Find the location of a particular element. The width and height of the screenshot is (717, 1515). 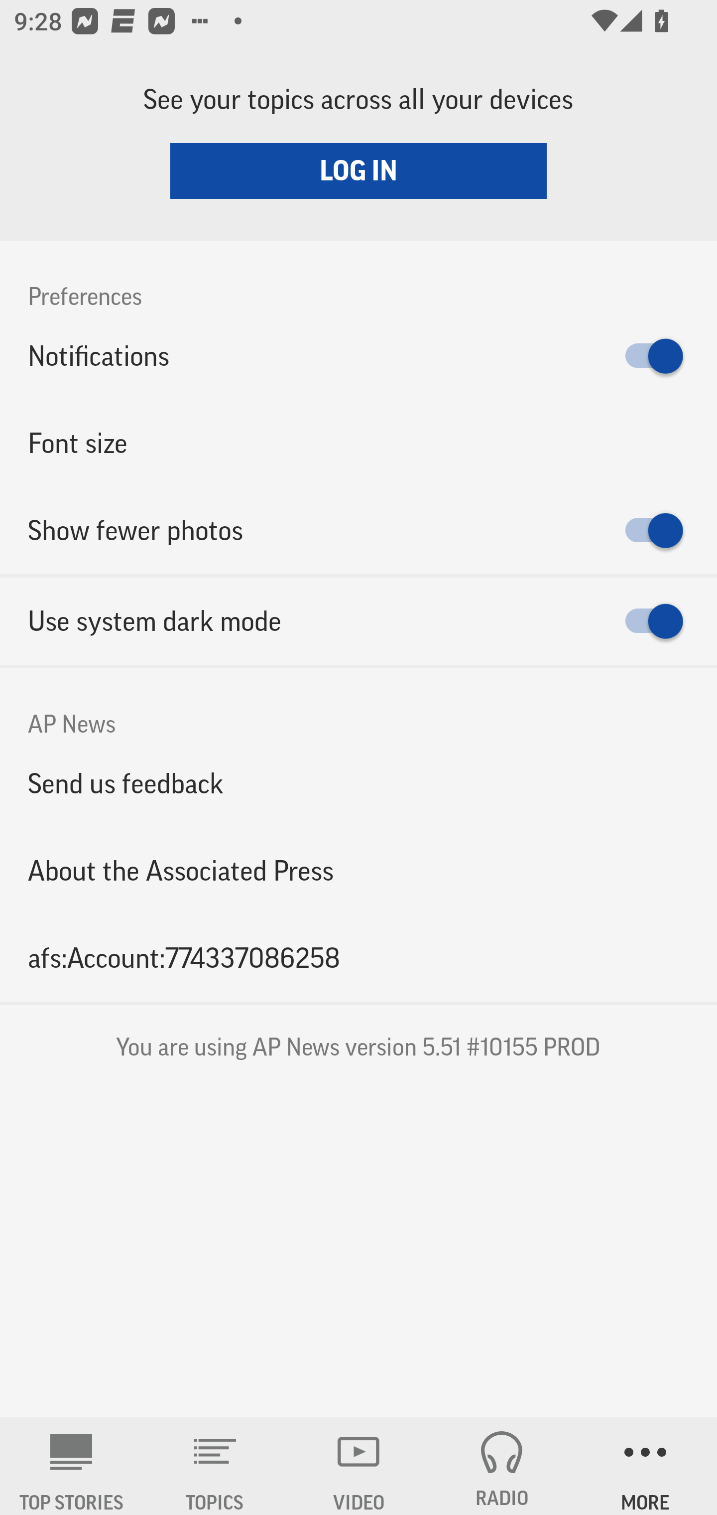

AP News TOP STORIES is located at coordinates (72, 1466).